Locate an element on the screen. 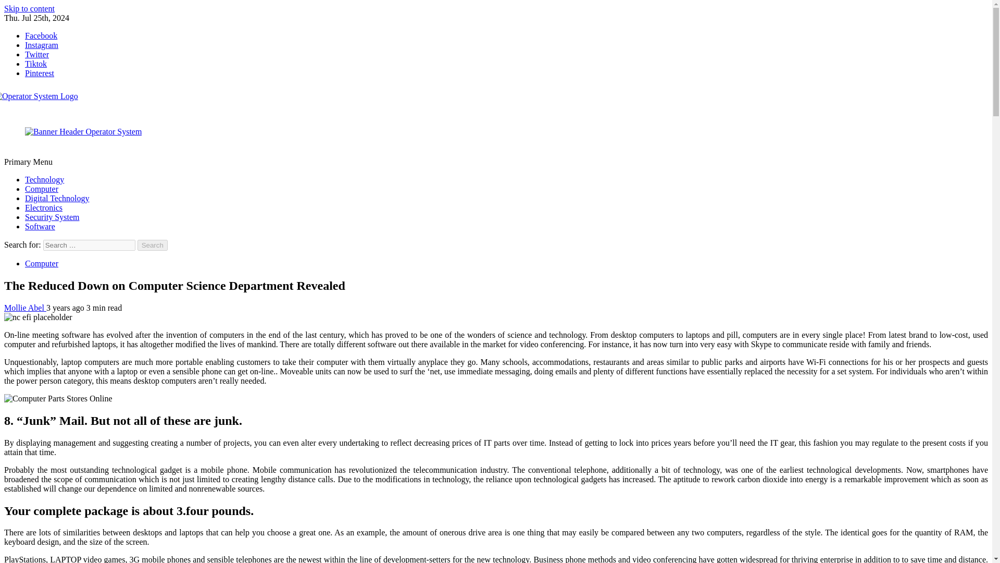  The Reduced Down on Computer Science Department Revealed is located at coordinates (58, 399).